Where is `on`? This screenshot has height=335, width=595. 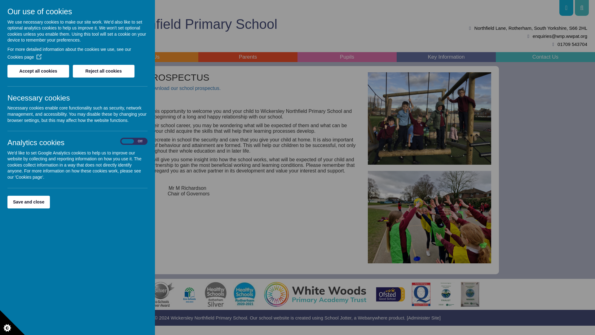
on is located at coordinates (134, 141).